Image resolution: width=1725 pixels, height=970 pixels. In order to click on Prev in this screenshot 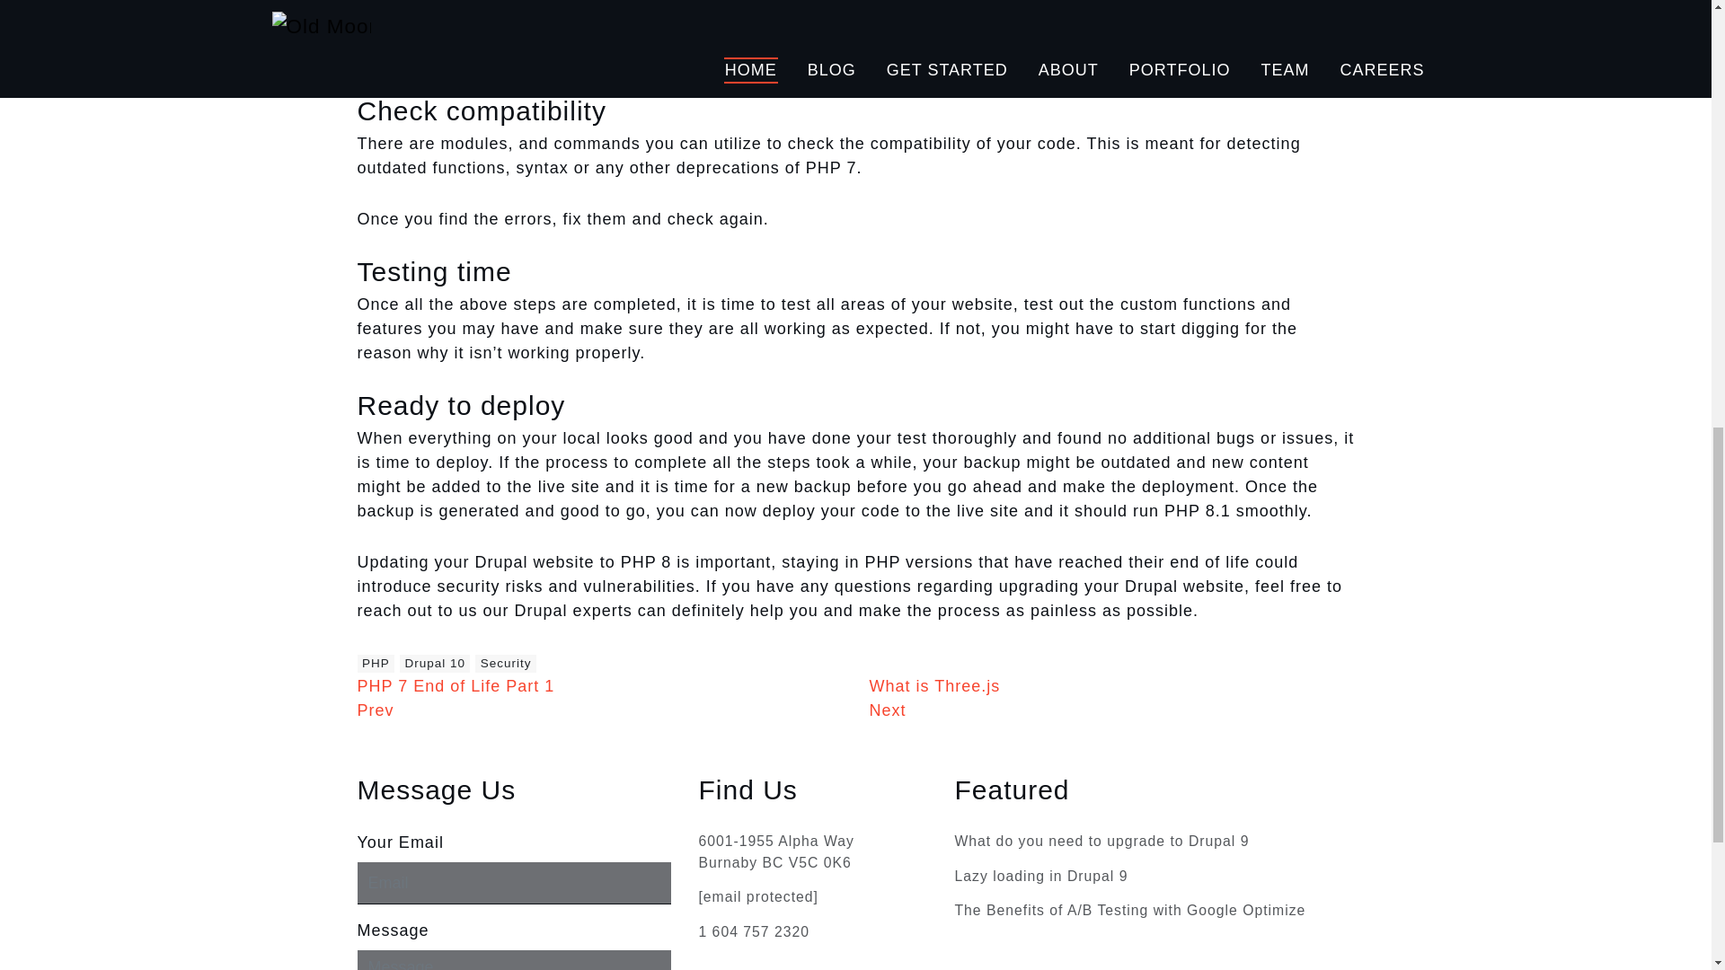, I will do `click(376, 711)`.